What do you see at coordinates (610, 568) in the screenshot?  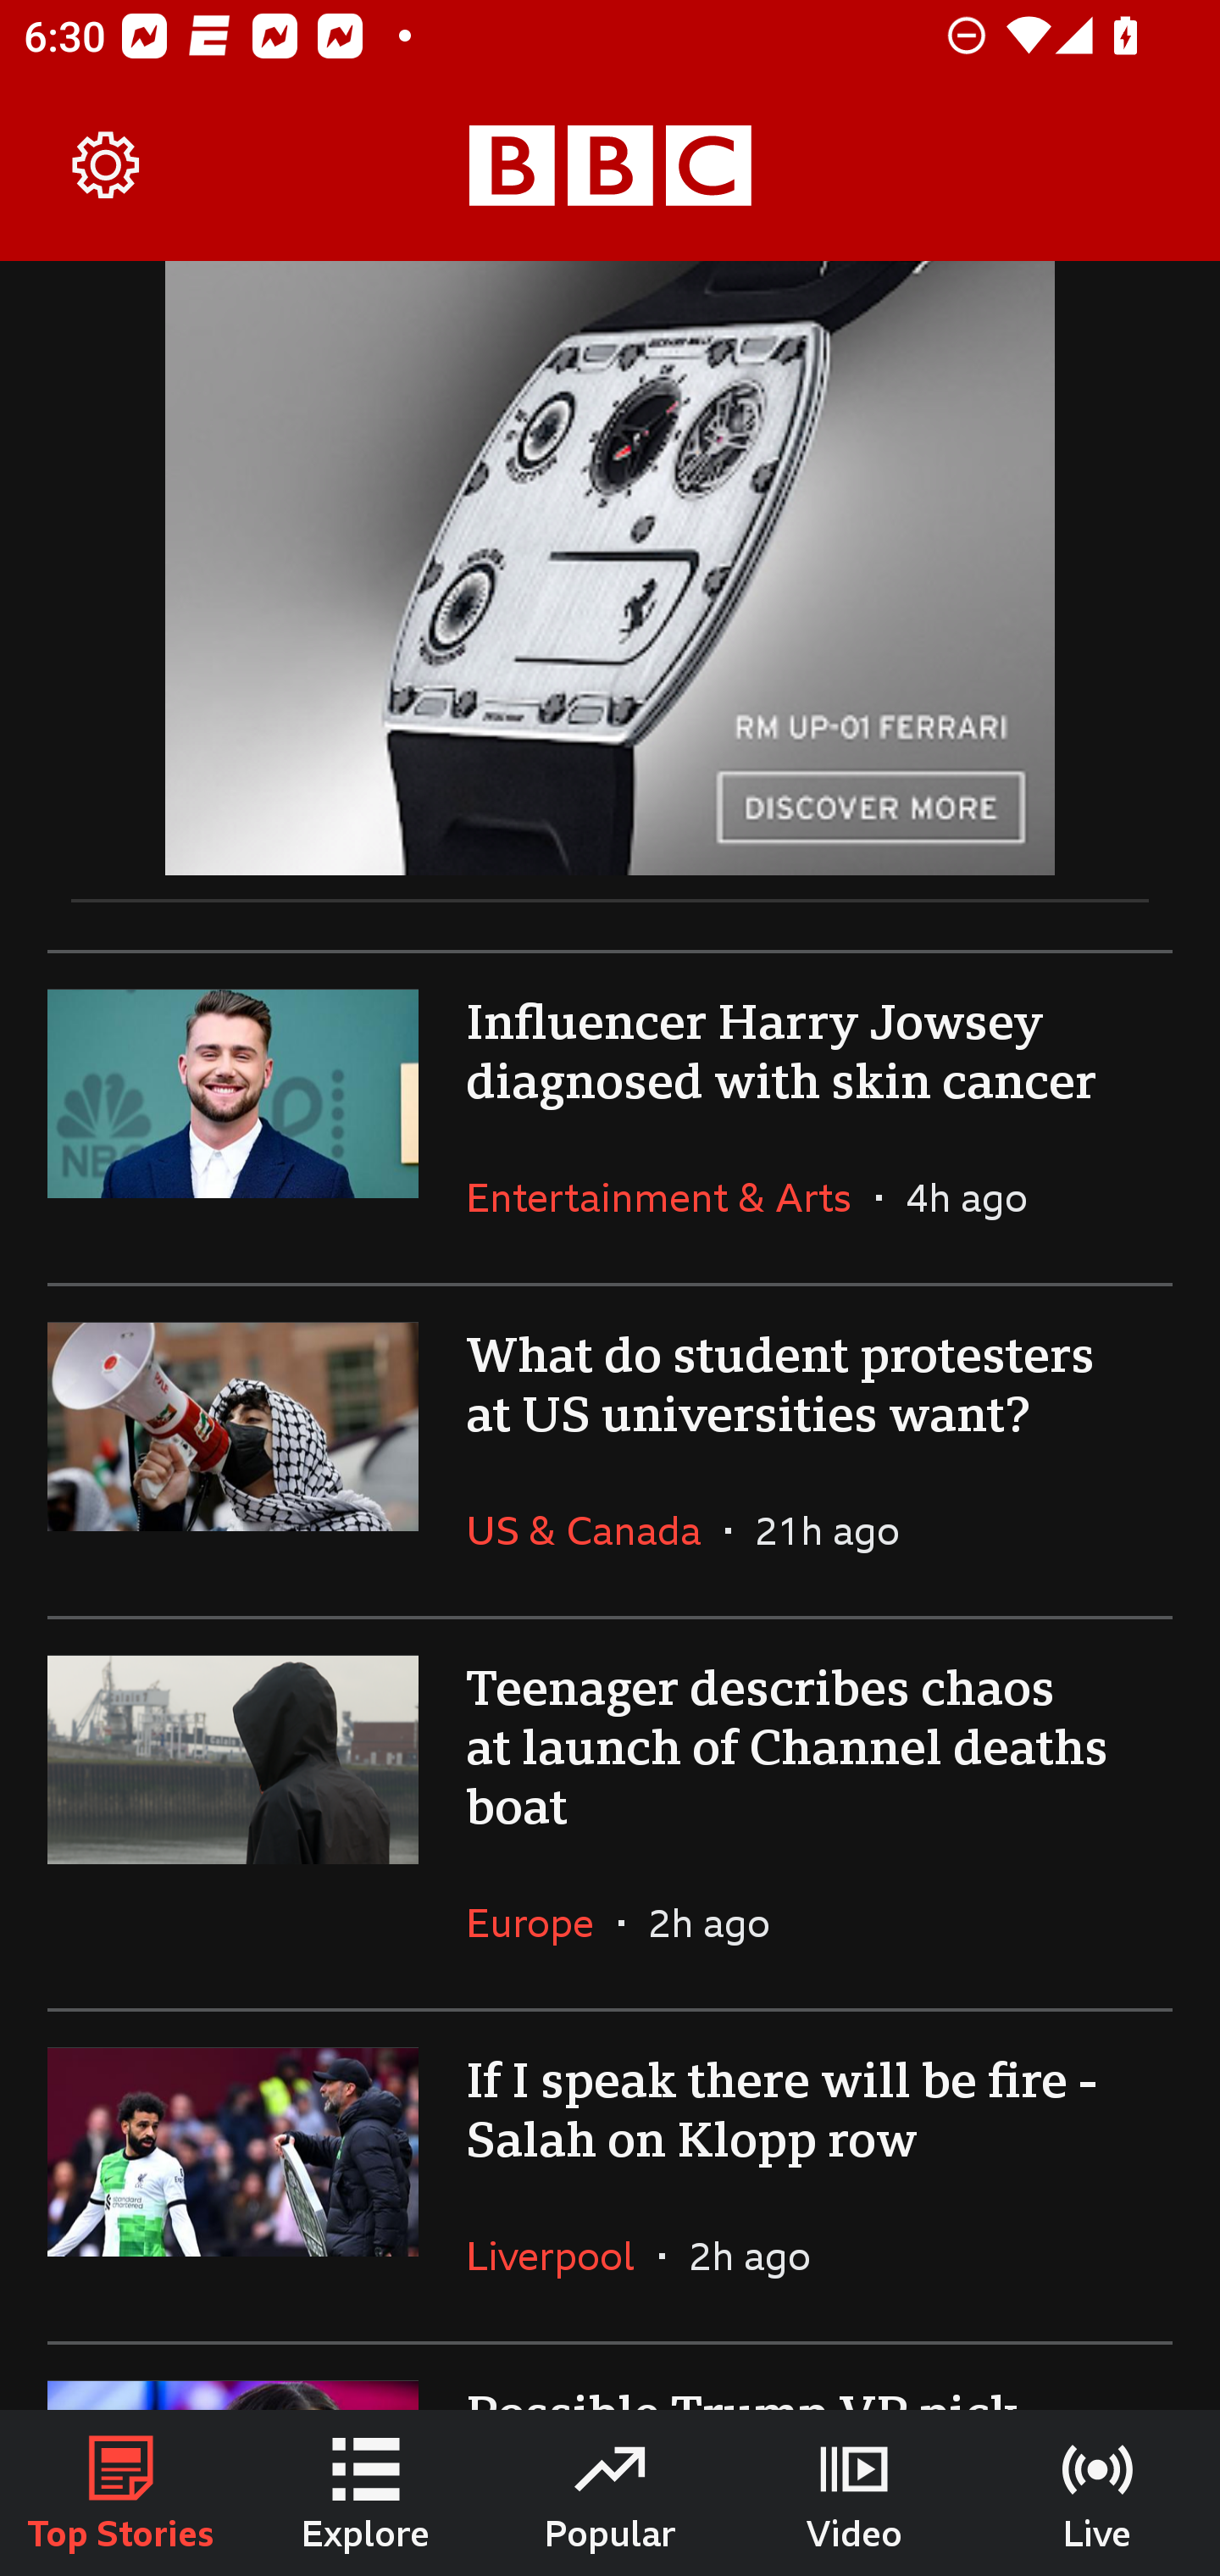 I see `Advertisement` at bounding box center [610, 568].